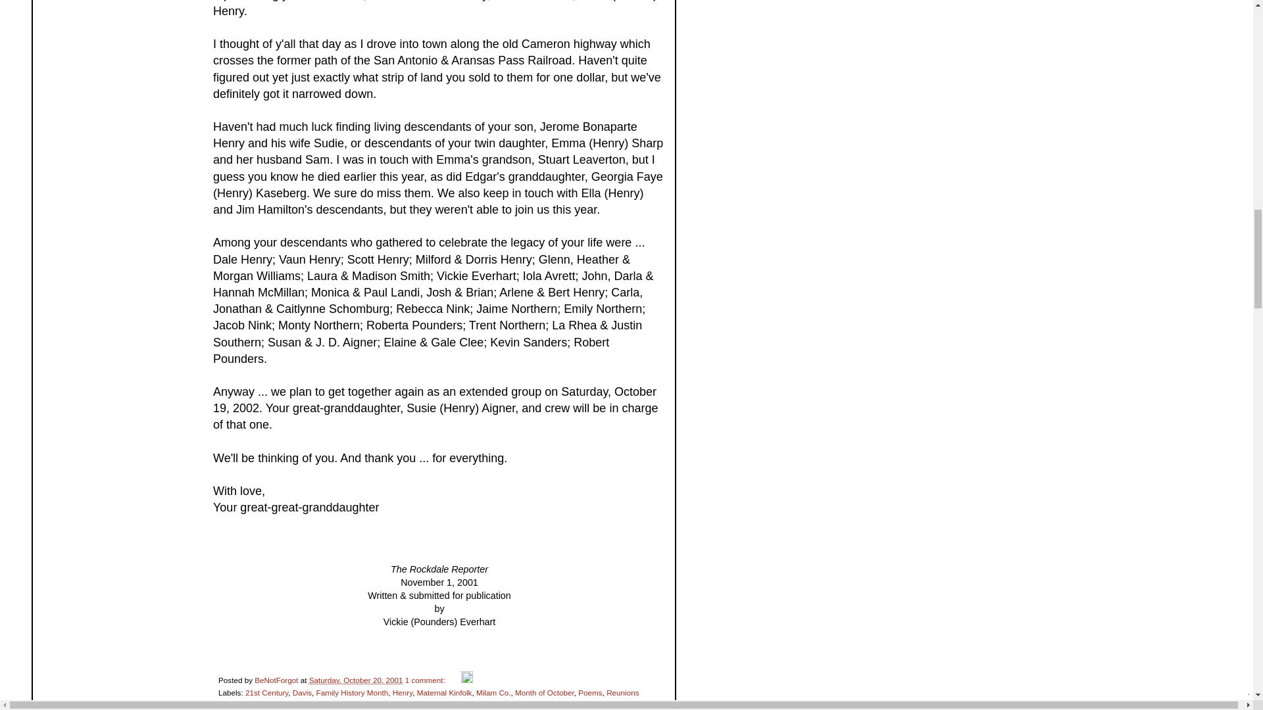 The height and width of the screenshot is (710, 1263). What do you see at coordinates (278, 680) in the screenshot?
I see `author profile` at bounding box center [278, 680].